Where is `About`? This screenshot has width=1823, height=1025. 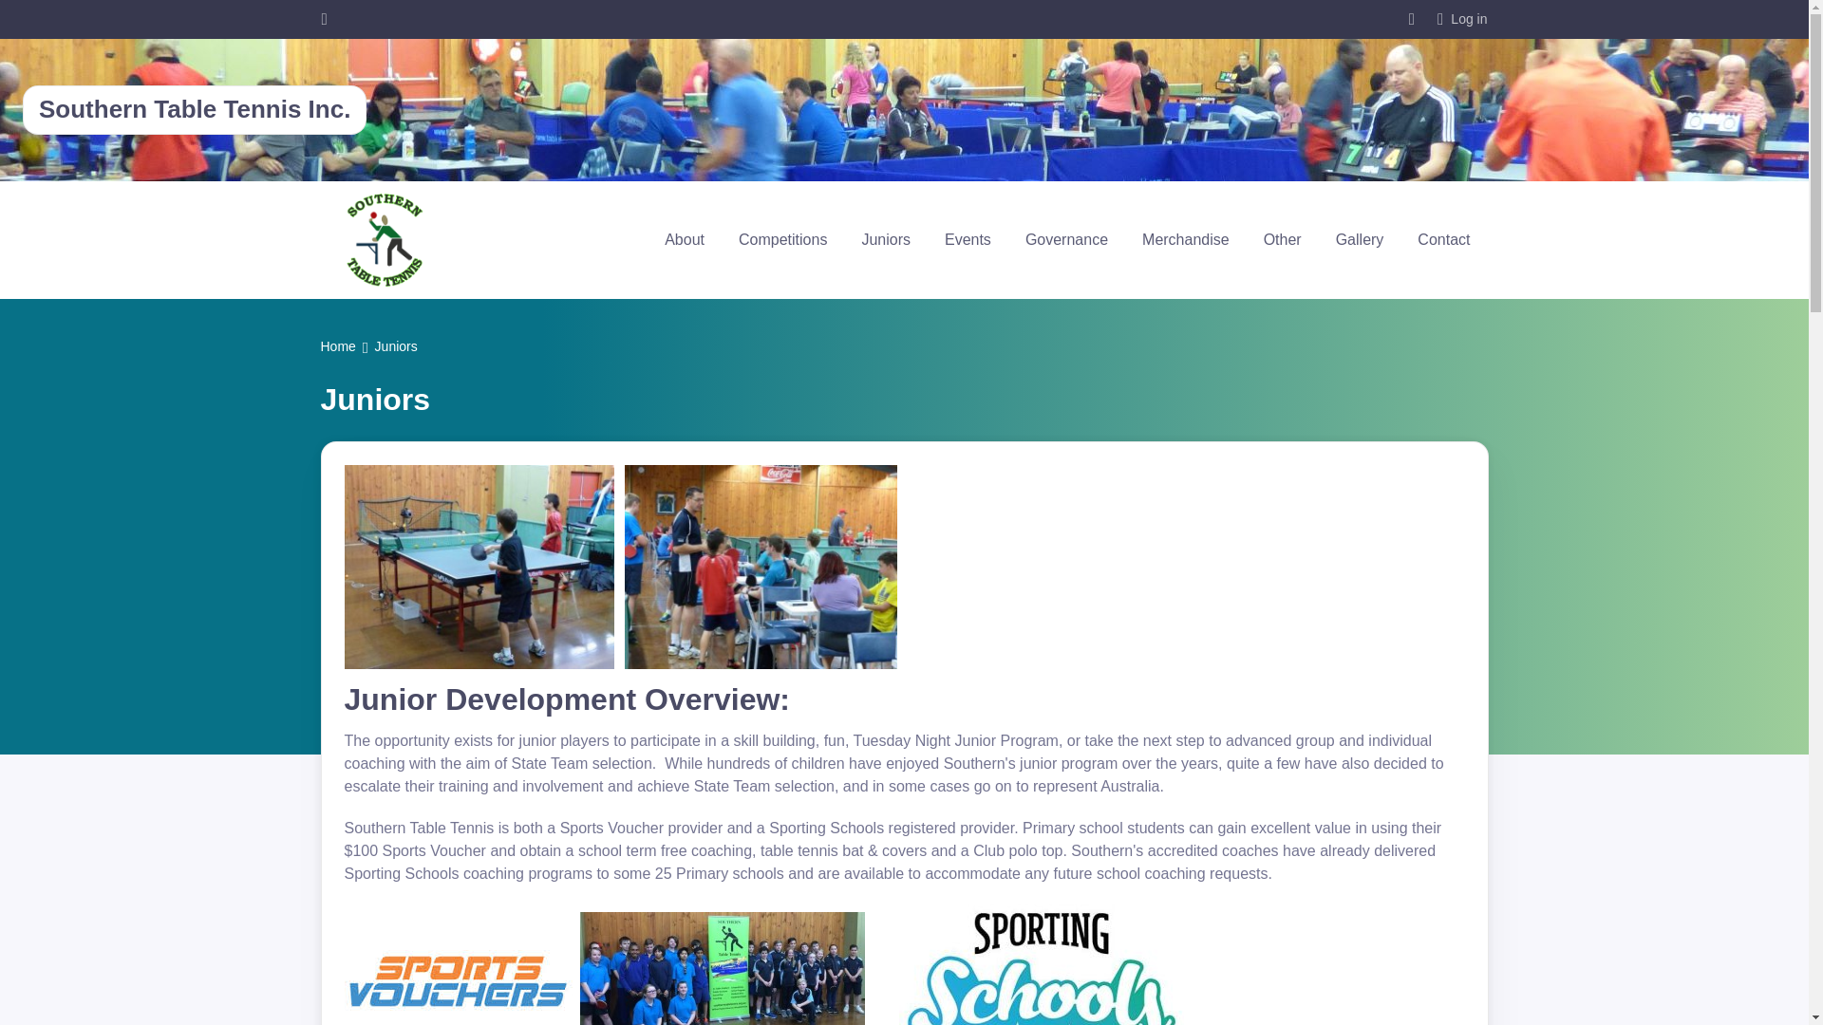 About is located at coordinates (684, 239).